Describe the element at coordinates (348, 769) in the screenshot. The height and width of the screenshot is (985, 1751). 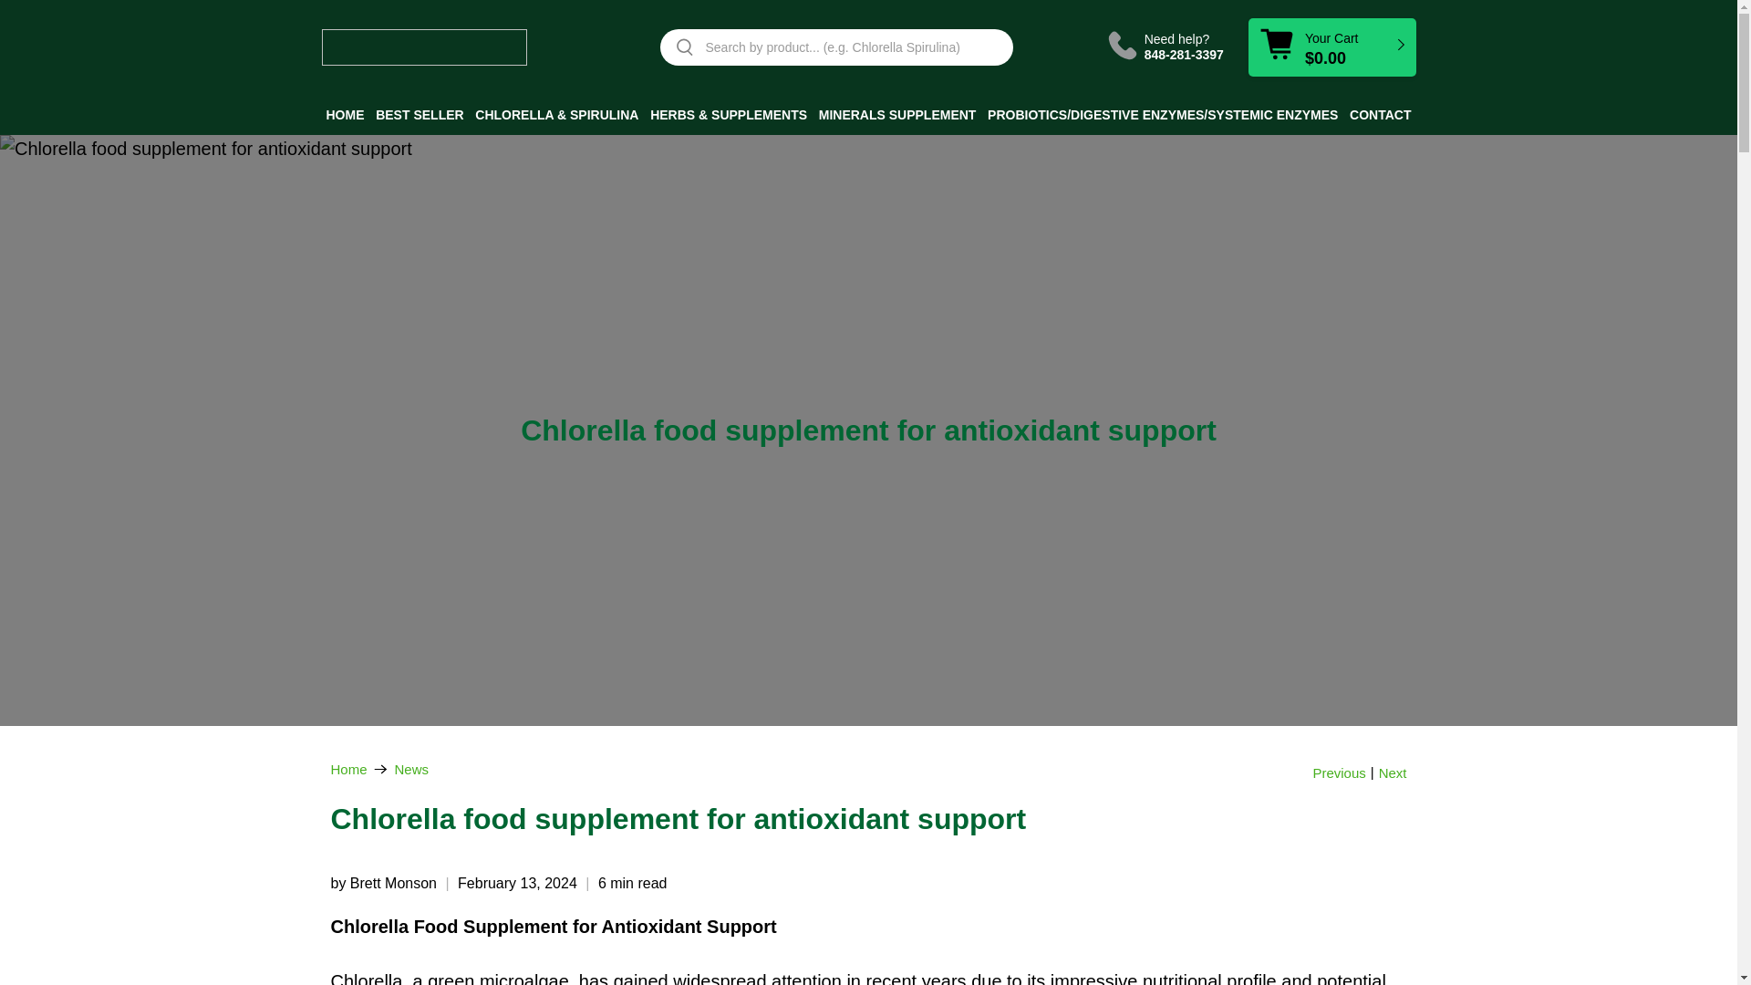
I see `Home` at that location.